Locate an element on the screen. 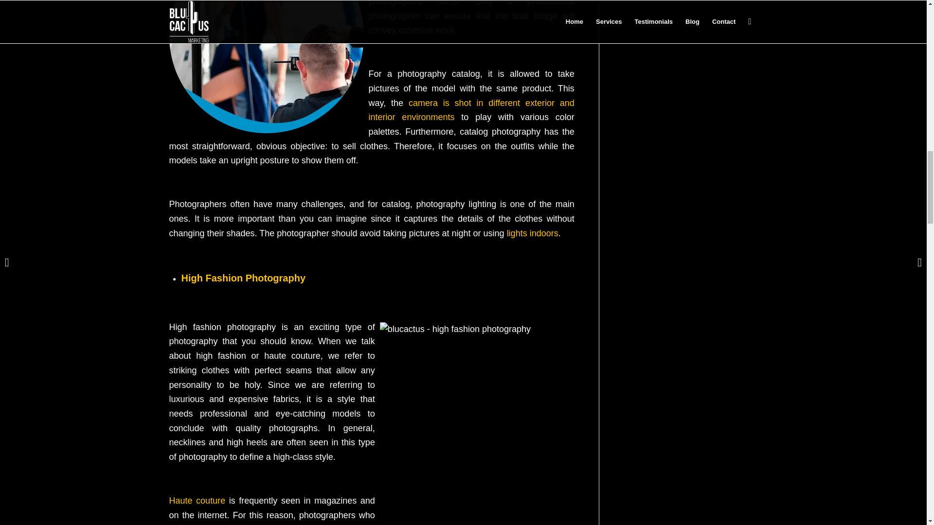  Haute couture is located at coordinates (198, 501).